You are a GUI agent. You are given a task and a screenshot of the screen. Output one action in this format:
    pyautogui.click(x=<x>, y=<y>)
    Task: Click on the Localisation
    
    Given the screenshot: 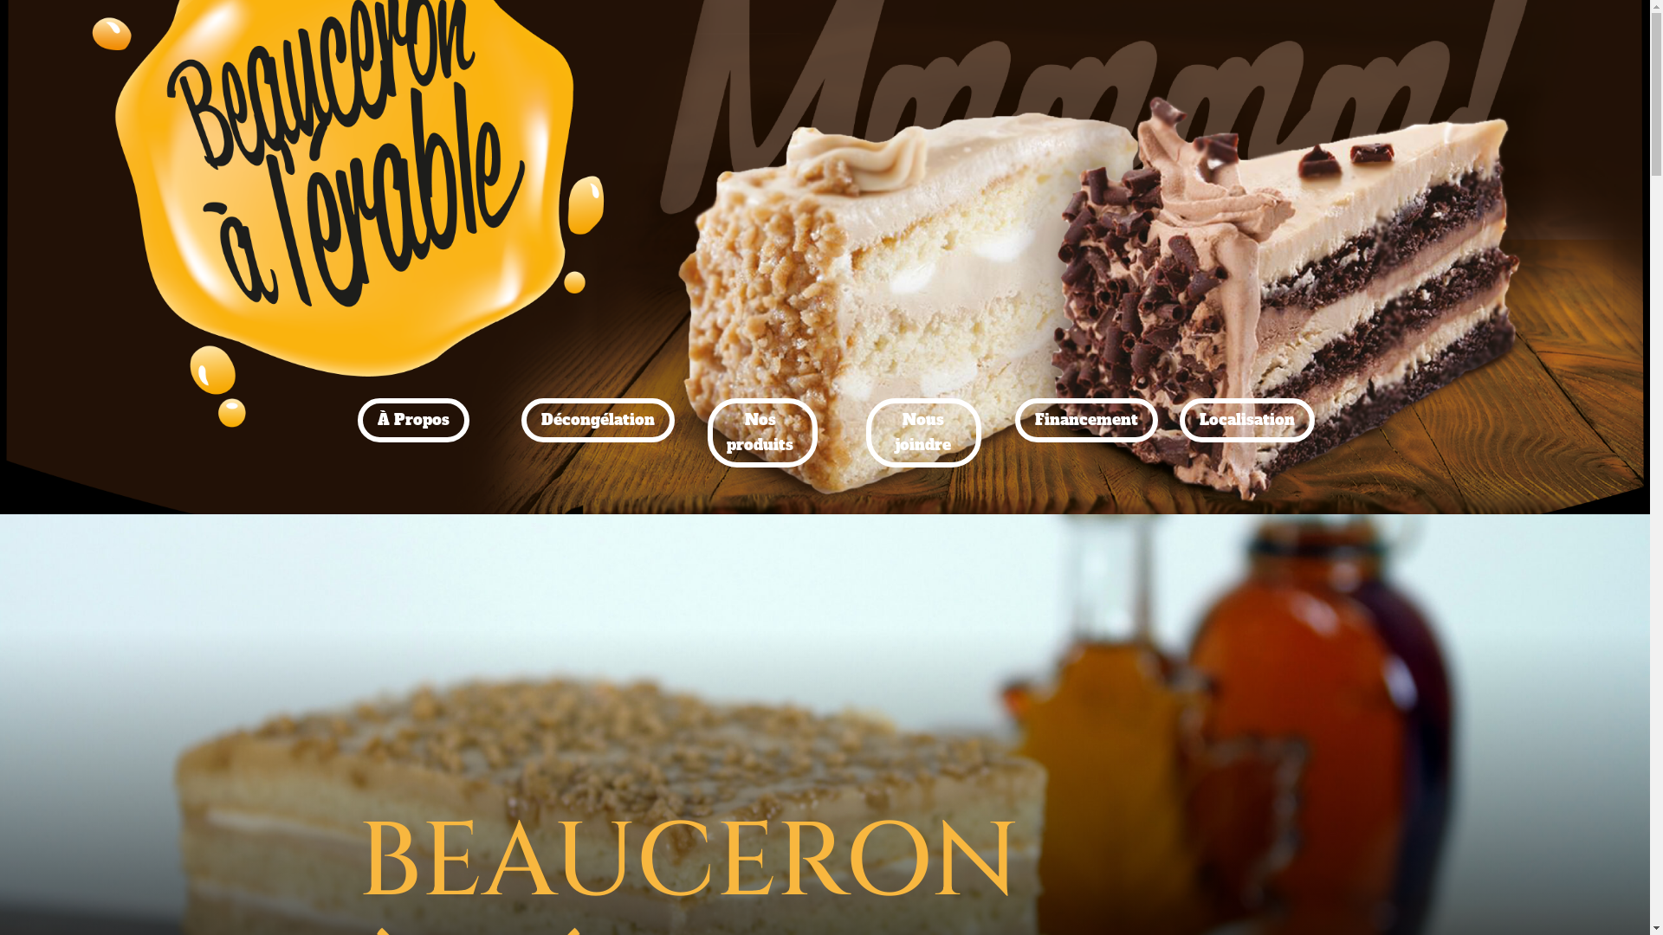 What is the action you would take?
    pyautogui.click(x=1247, y=421)
    